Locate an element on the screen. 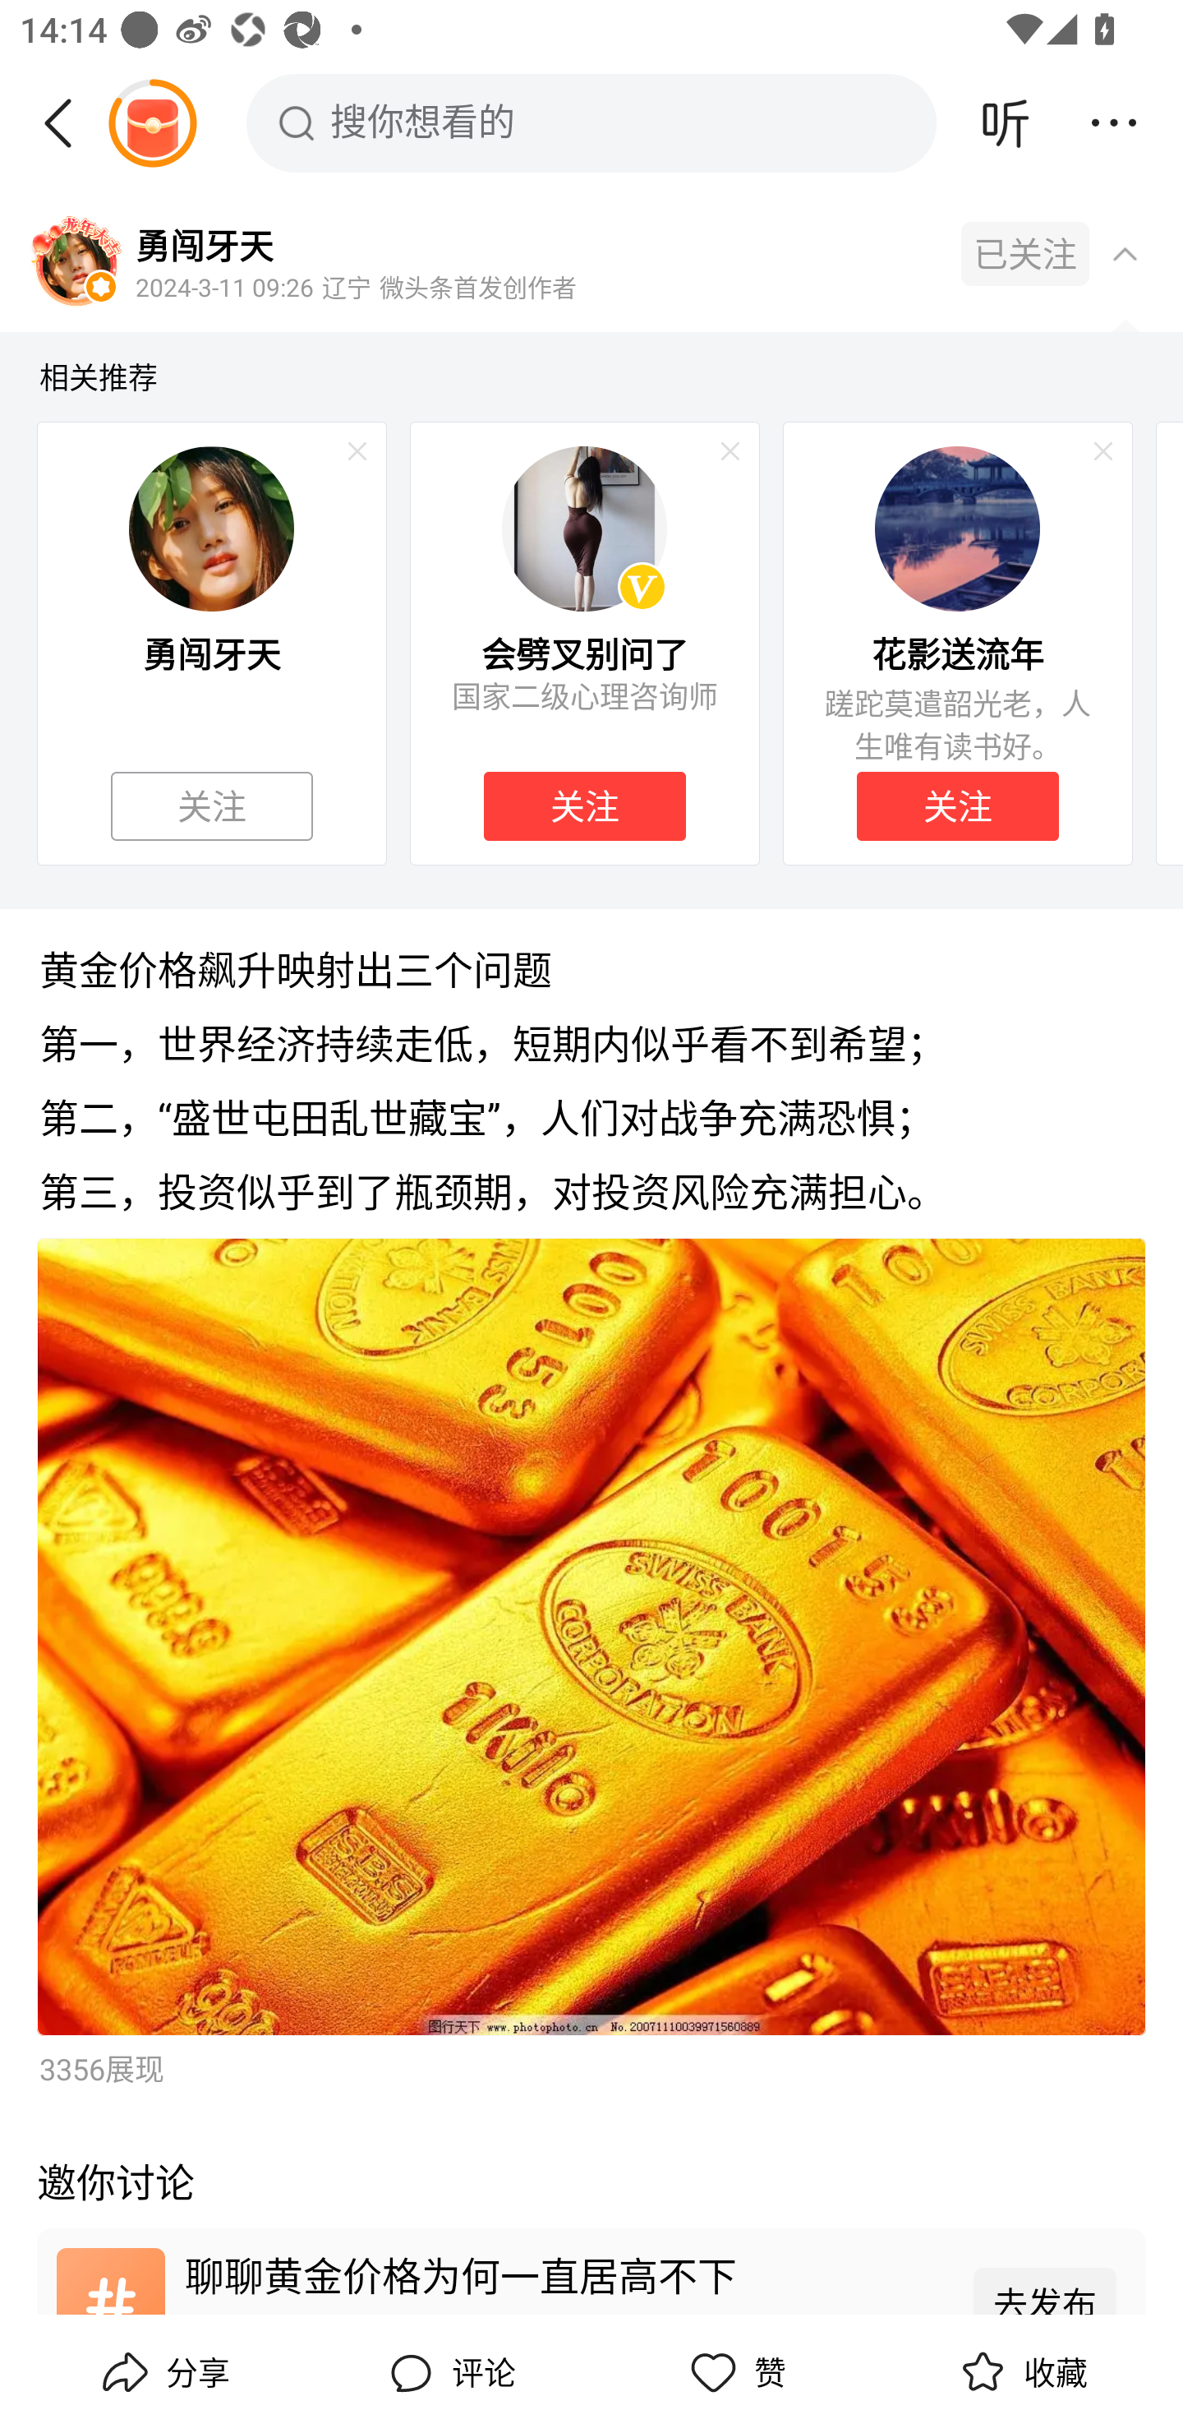  已关注 is located at coordinates (1025, 254).